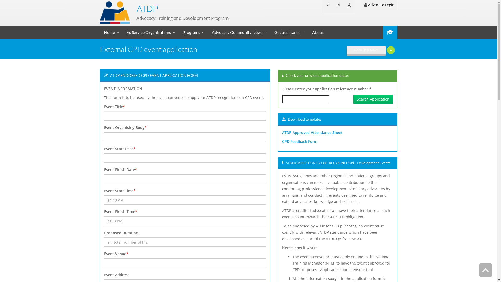  Describe the element at coordinates (111, 32) in the screenshot. I see `Home` at that location.